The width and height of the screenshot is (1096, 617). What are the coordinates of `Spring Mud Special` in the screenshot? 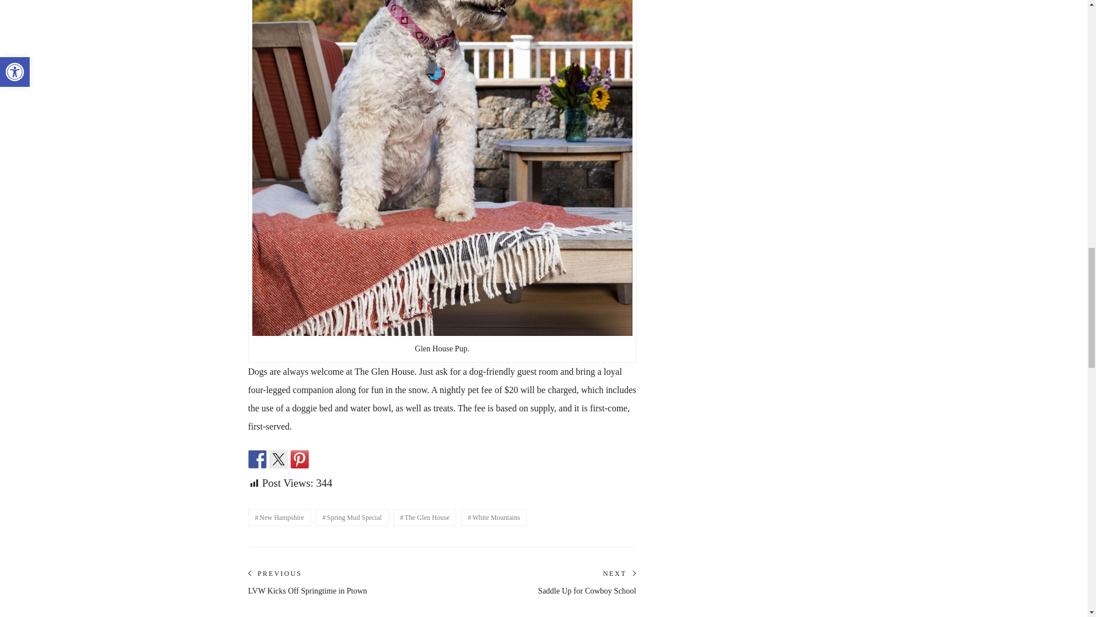 It's located at (352, 518).